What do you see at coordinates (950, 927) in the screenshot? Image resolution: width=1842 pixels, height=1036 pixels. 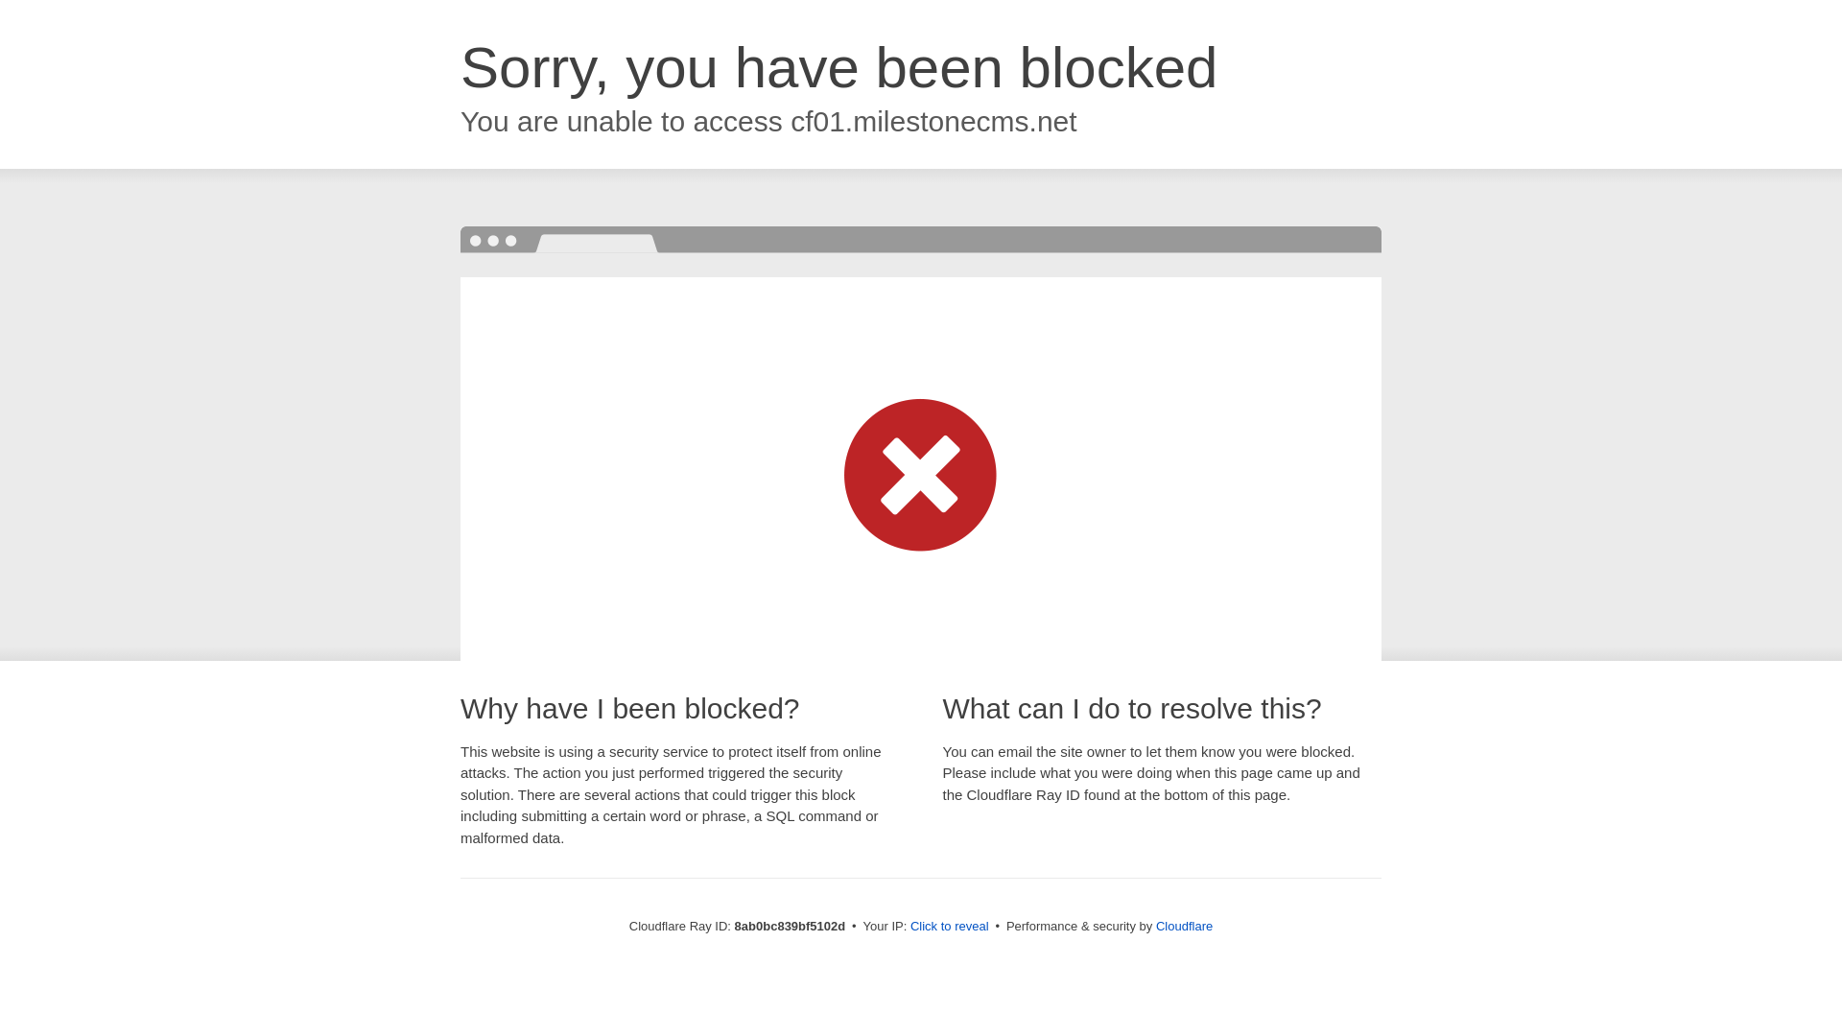 I see `Click to reveal` at bounding box center [950, 927].